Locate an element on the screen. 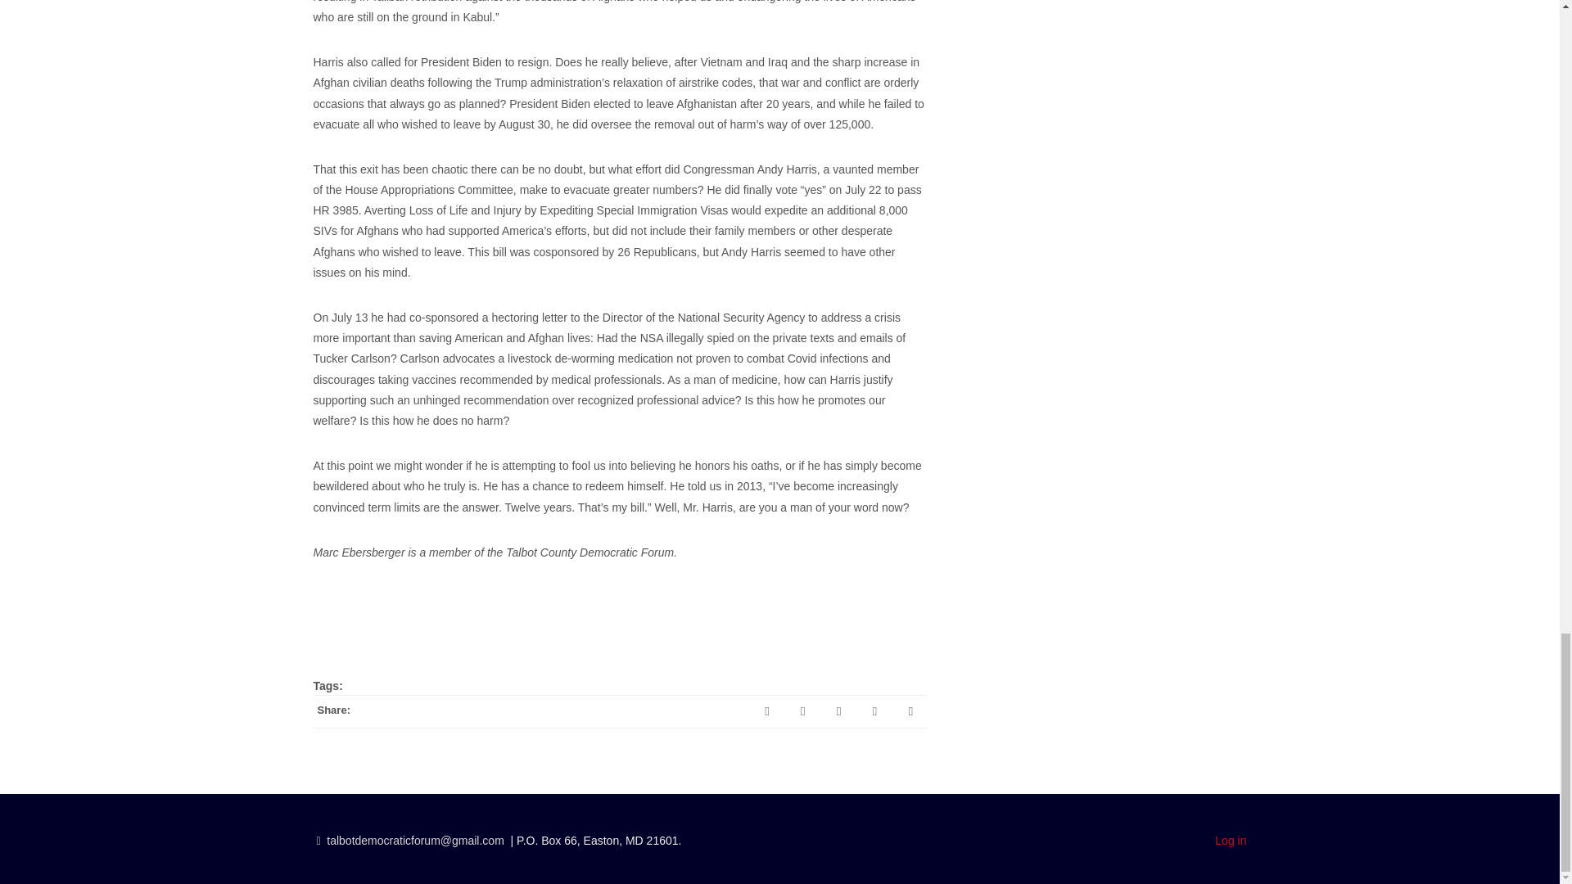 The width and height of the screenshot is (1572, 884). Log in is located at coordinates (1231, 840).